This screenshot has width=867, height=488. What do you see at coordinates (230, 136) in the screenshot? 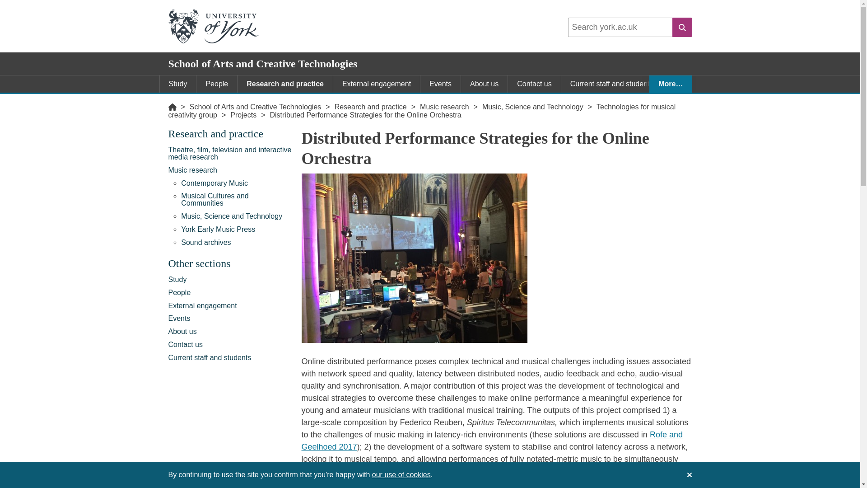
I see `Research and practice` at bounding box center [230, 136].